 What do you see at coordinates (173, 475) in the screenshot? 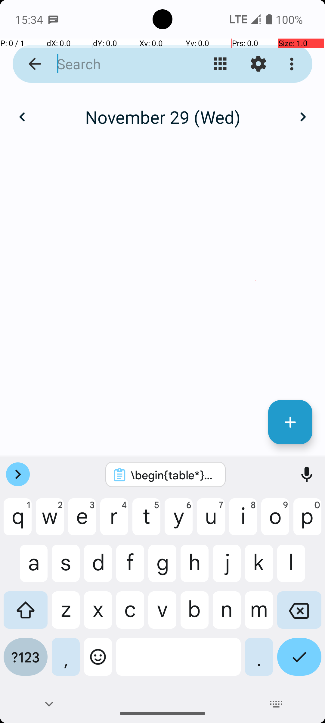
I see `\begin{table*}[t!] \centering \renewcommand\arraystretch{1.1} \tabcolsep=0.05cm {\fontsize{10pt}{12pt}\selectfont \begin{tabular}{cccccccccc} \hline % \toprule          \multirow{2}{*}{LVLMs} & \multirow{2}{*}{\parbox{1.5cm}{\centering Model\\Size}}   & \multirow{2}{*}{\parbox{1.5cm}{\centering GUI\\Specific}} & \multicolumn{2}{c}{Mobile}        & \multicolumn{2}{c}{Desktop}       & \multicolumn{2}{c}{Web}           & \multirow{2}{*}{Average} \\ \cline{4-9}          &    &                               & Text            & Icon/Widget     & Text            & Icon/Widget     & Text            & Icon/Widget     &                          \\  % \midrule \hline MiniGPT-v2     & 7B   & \textcolor{darkred}{\ding{55}}                              &  8.4\%               & 6.6\%                & 6.2\%                & 2.9\%                & 6.5\%                & 3.4\%                & 5.7\%                         \\ Qwen-VL  & 9.6B   & \textcolor{darkred}{\ding{55}}                             & 9.5\%           & 4.8\%           & 5.7\%           & 5.0\%           & 3.5\%           & 2.4\%           & 5.2\%                    \\  GPT-4V   & -    & \textcolor{darkred}{\ding{55}}     & 22.6\%    & 24.5\%    & 20.2\%    & 11.8\%    &9.2\%  & 8.8\%     & 16.2\% \\ \hline Fuyu     & 8B   & \textcolor{darkgreen}{\ding{51}}                               & 41.0\%          & 1.3\%           & 33.0\%          & 3.6\%           & 33.9\%          & 4.4\%           & 19.5\%                   \\ CogAgent & 18B   & \textcolor{darkgreen}{\ding{51}}                               & 67.0\%          & 24.0\%          & \textbf{74.2\%} & 20.0\%          & \textbf{70.4\%} & 28.6\% & 47.4\%                   \\ \seek & 9.6B   & \textcolor{darkgreen}{\ding{51}}                              & \textbf{78.0\%} & \textbf{52.0\%} & 72.2\%          & \textbf{30.0\%} & 55.7\%          & \textbf{32.5\%} & \textbf{53.4\%}          \\  \hline % \bottomrule \end{tabular} } \caption{Results of different LVLMs on \seesp. The best results in each column are highlighted in \textbf{bold}. Benefiting from efficient GUI grounding pre-training, \seek significantly enhanced LVLMs' ability to locate GUI elements following instructions, and surpassed the strong baseline CogAgent with a smaller model size.} \label{tab:screenspot} \vspace{-1.0em} \end{table*}` at bounding box center [173, 475].